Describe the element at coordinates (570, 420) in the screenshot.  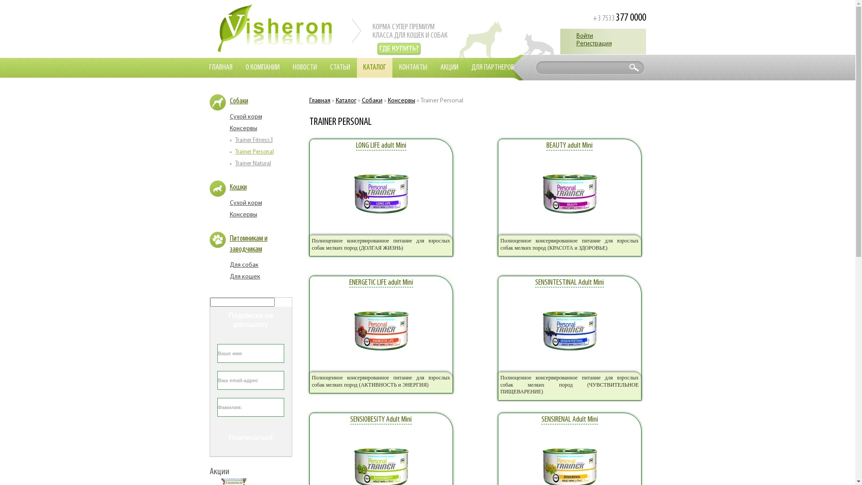
I see `SENSIRENAL Adult Mini` at that location.